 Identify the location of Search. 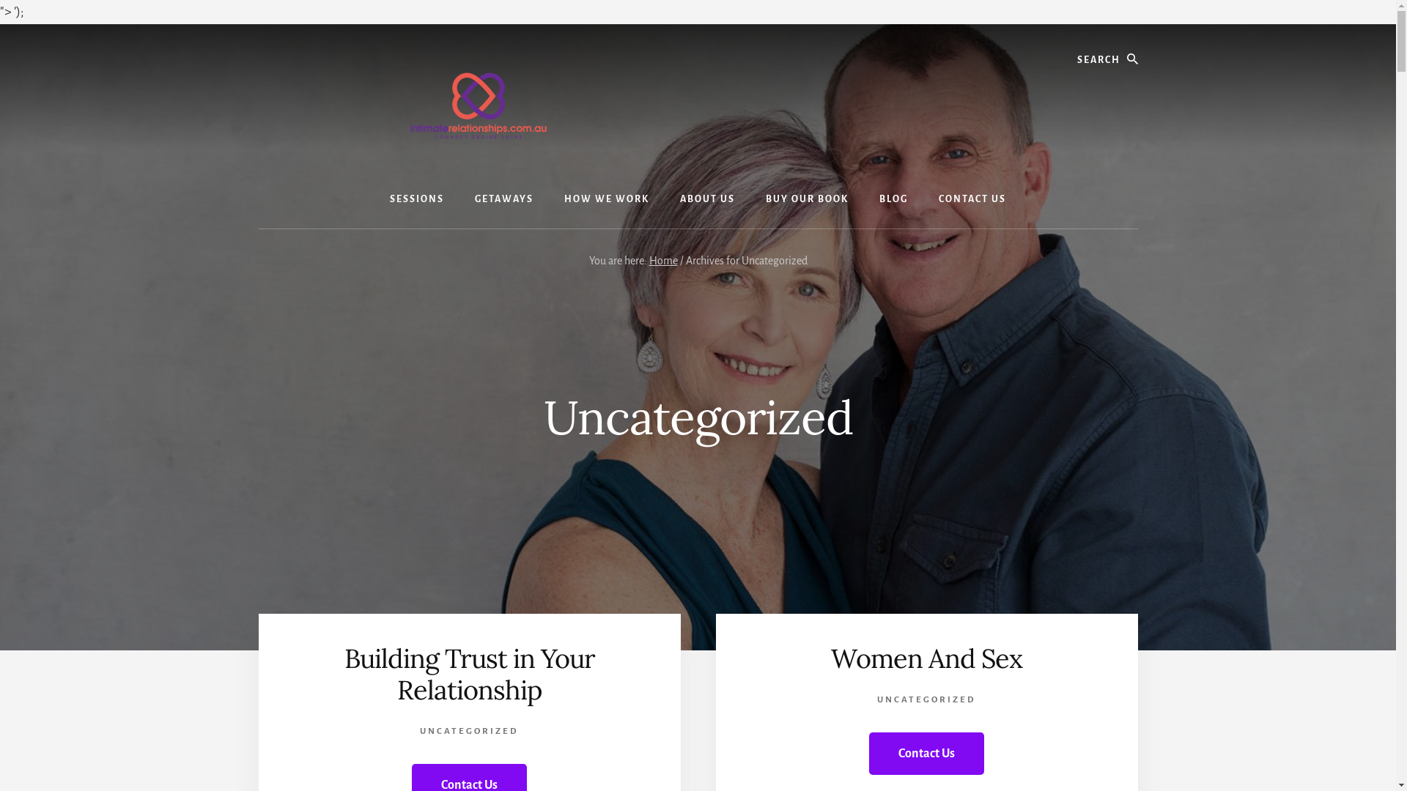
(1137, 38).